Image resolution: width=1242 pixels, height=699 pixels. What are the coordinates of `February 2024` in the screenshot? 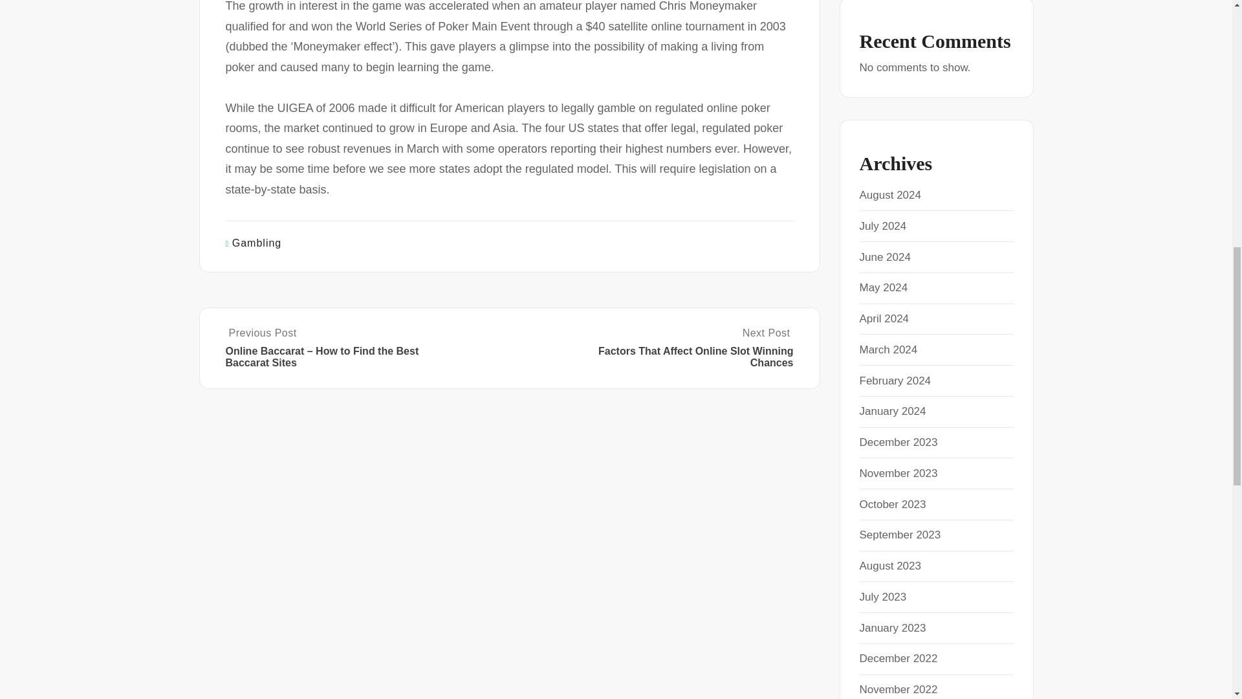 It's located at (895, 380).